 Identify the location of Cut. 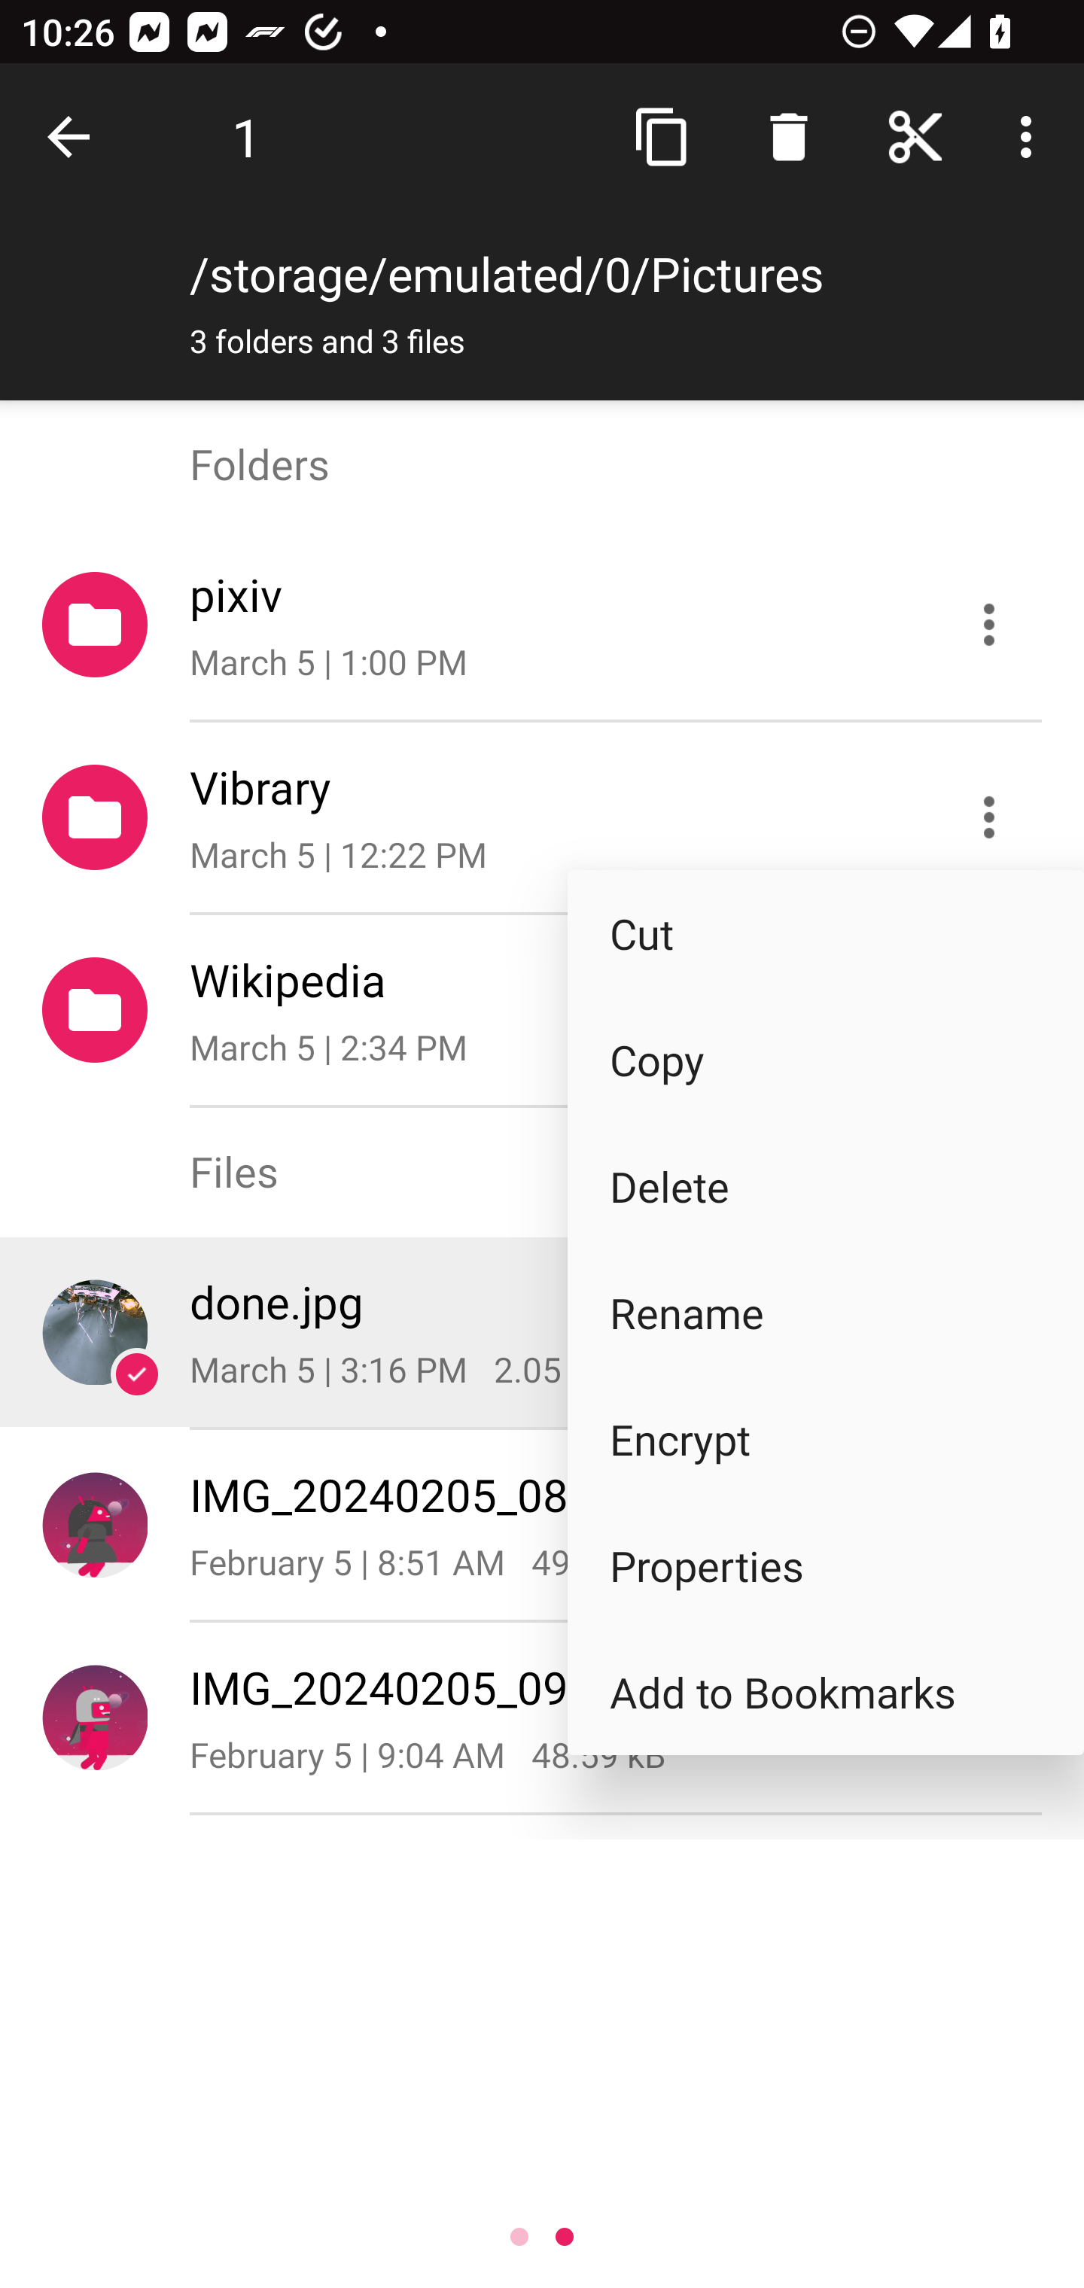
(826, 933).